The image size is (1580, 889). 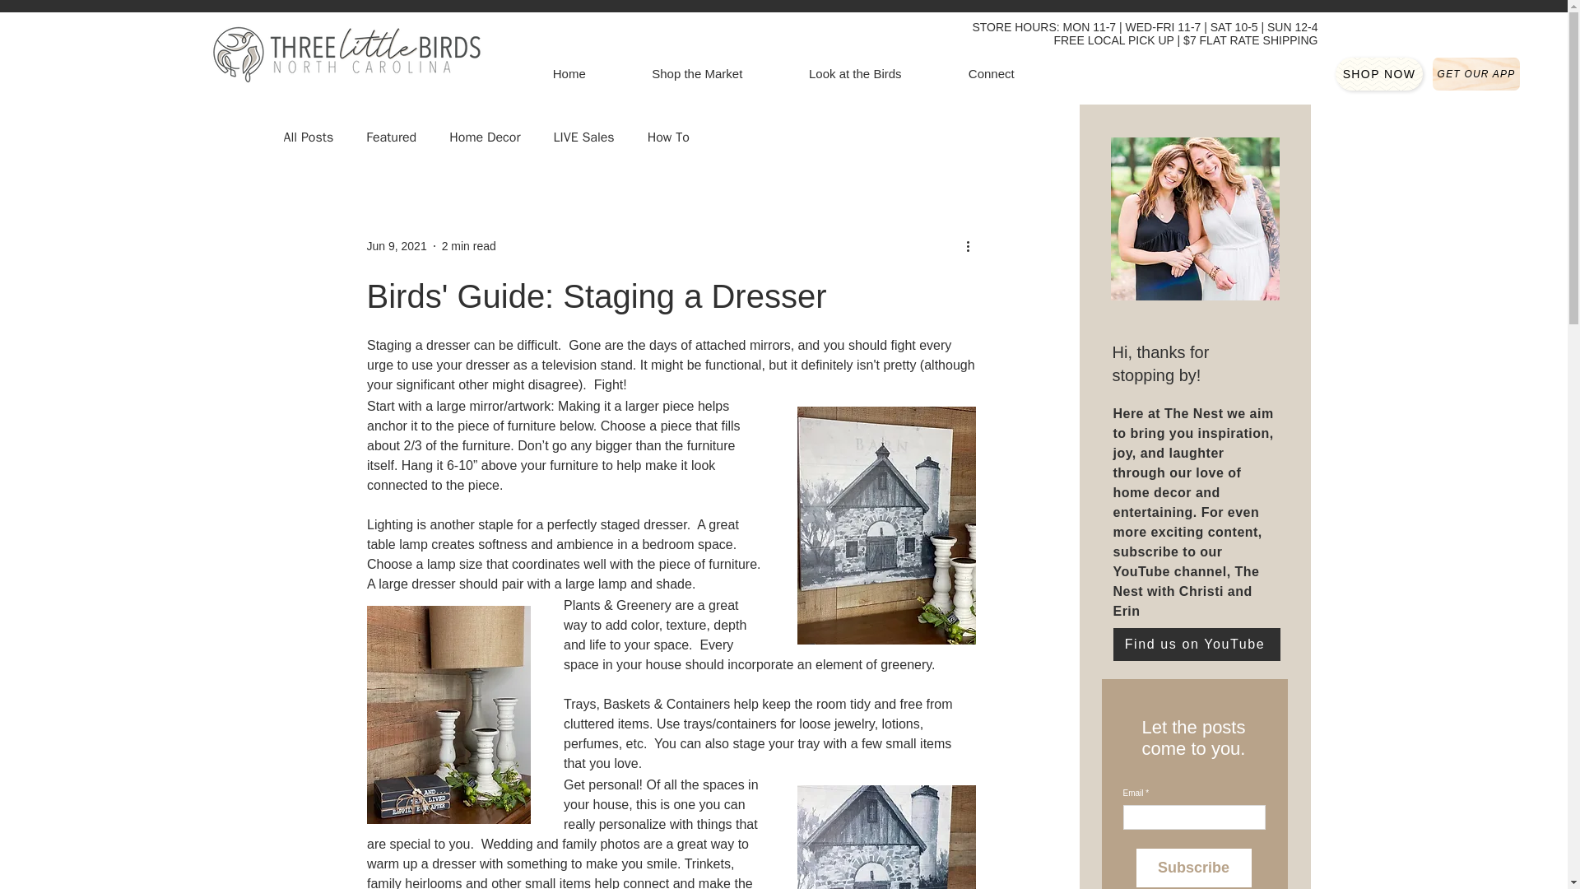 I want to click on Look at the Birds, so click(x=854, y=74).